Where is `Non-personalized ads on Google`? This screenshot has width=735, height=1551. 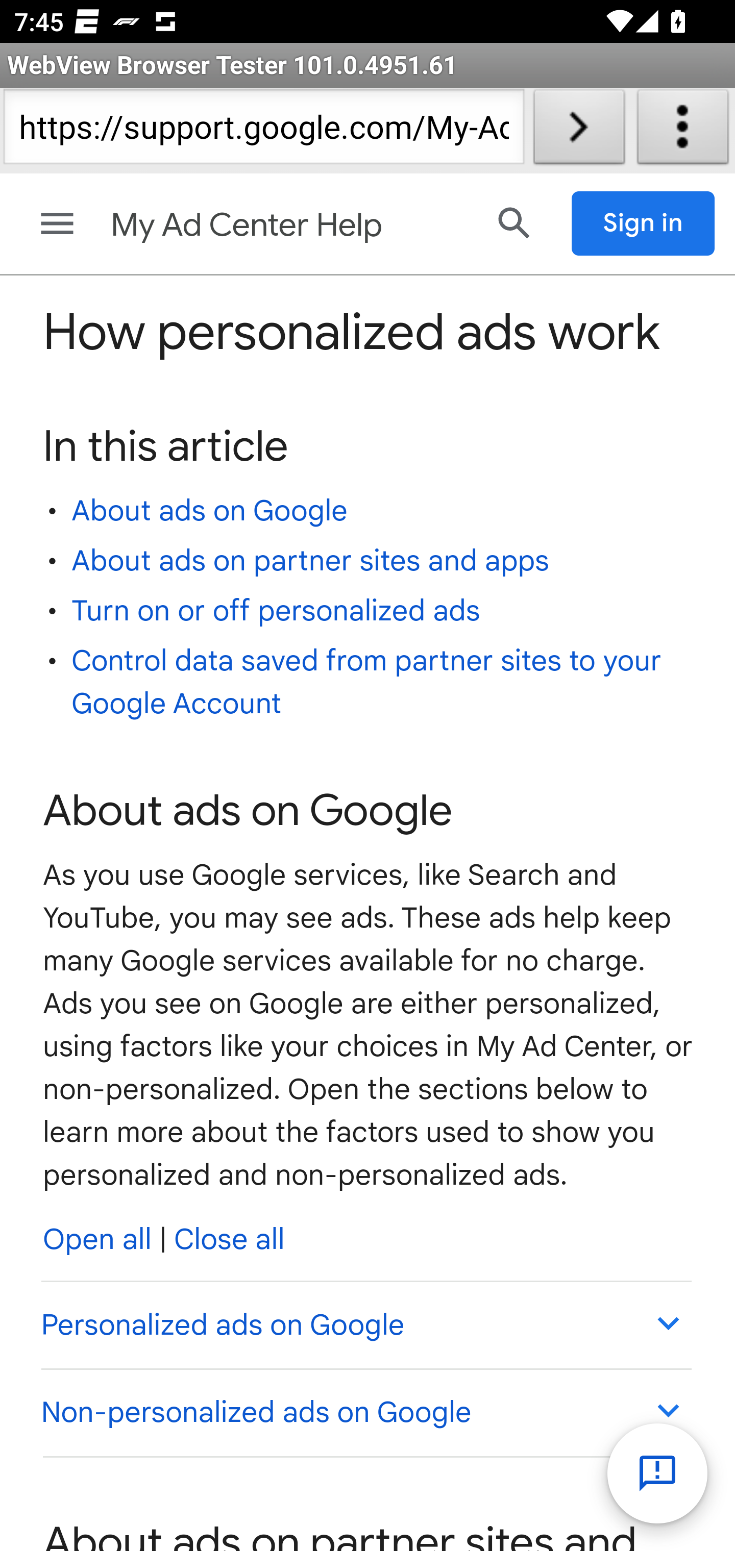 Non-personalized ads on Google is located at coordinates (365, 1411).